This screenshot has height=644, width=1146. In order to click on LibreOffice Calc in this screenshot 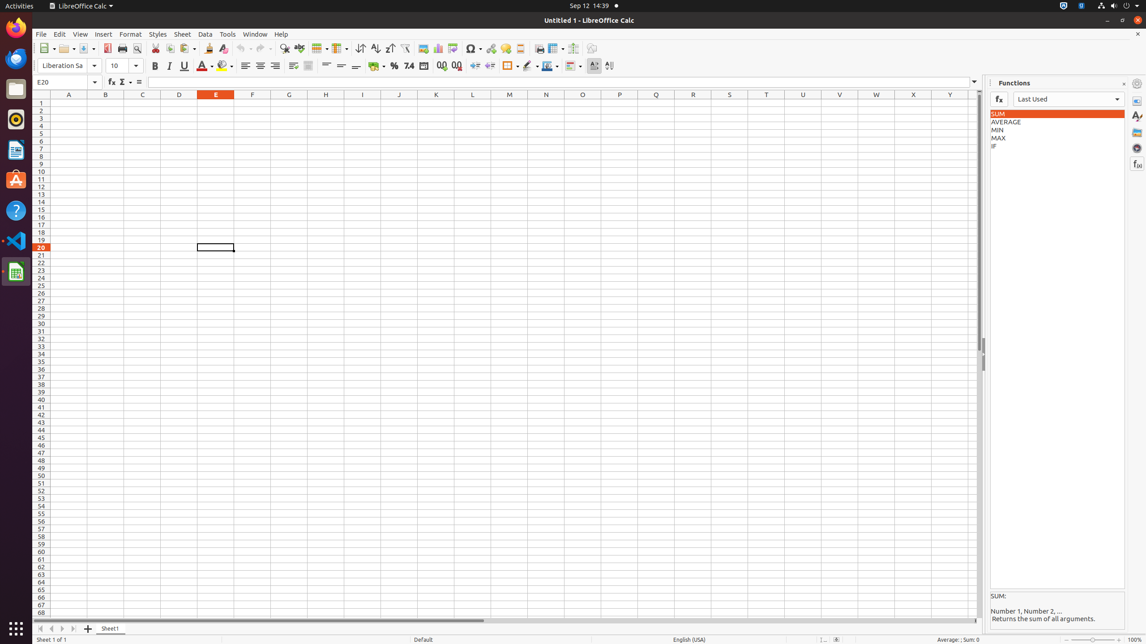, I will do `click(16, 271)`.